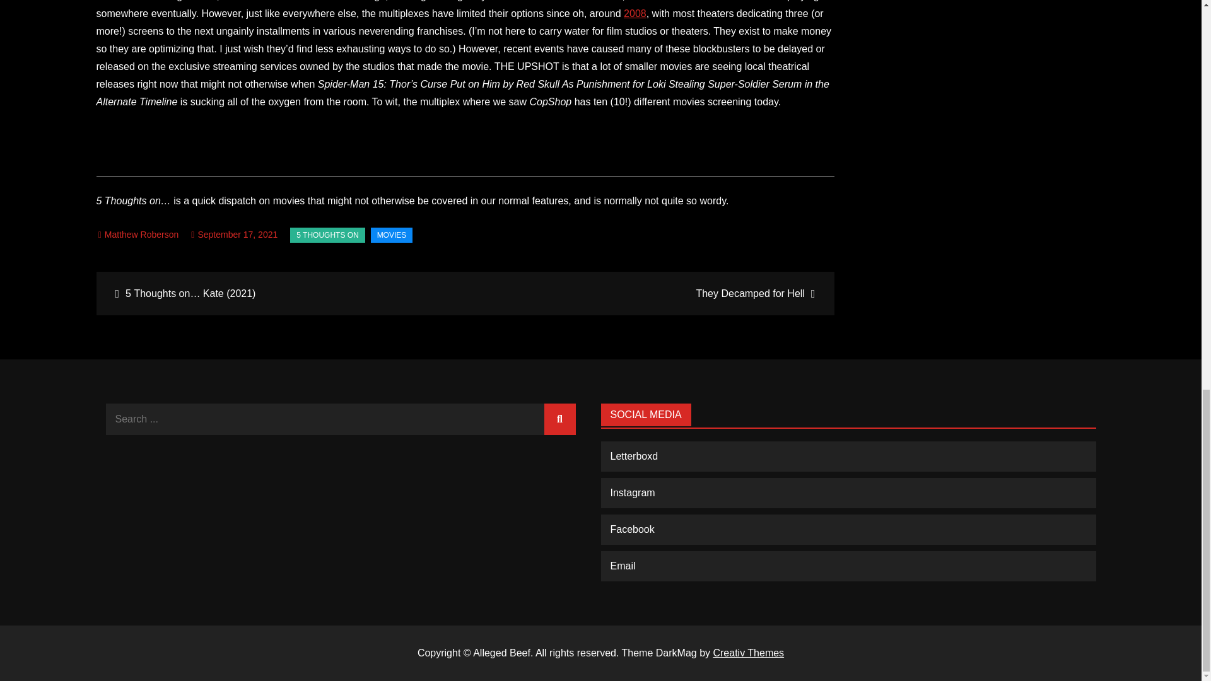  What do you see at coordinates (234, 235) in the screenshot?
I see `September 17, 2021` at bounding box center [234, 235].